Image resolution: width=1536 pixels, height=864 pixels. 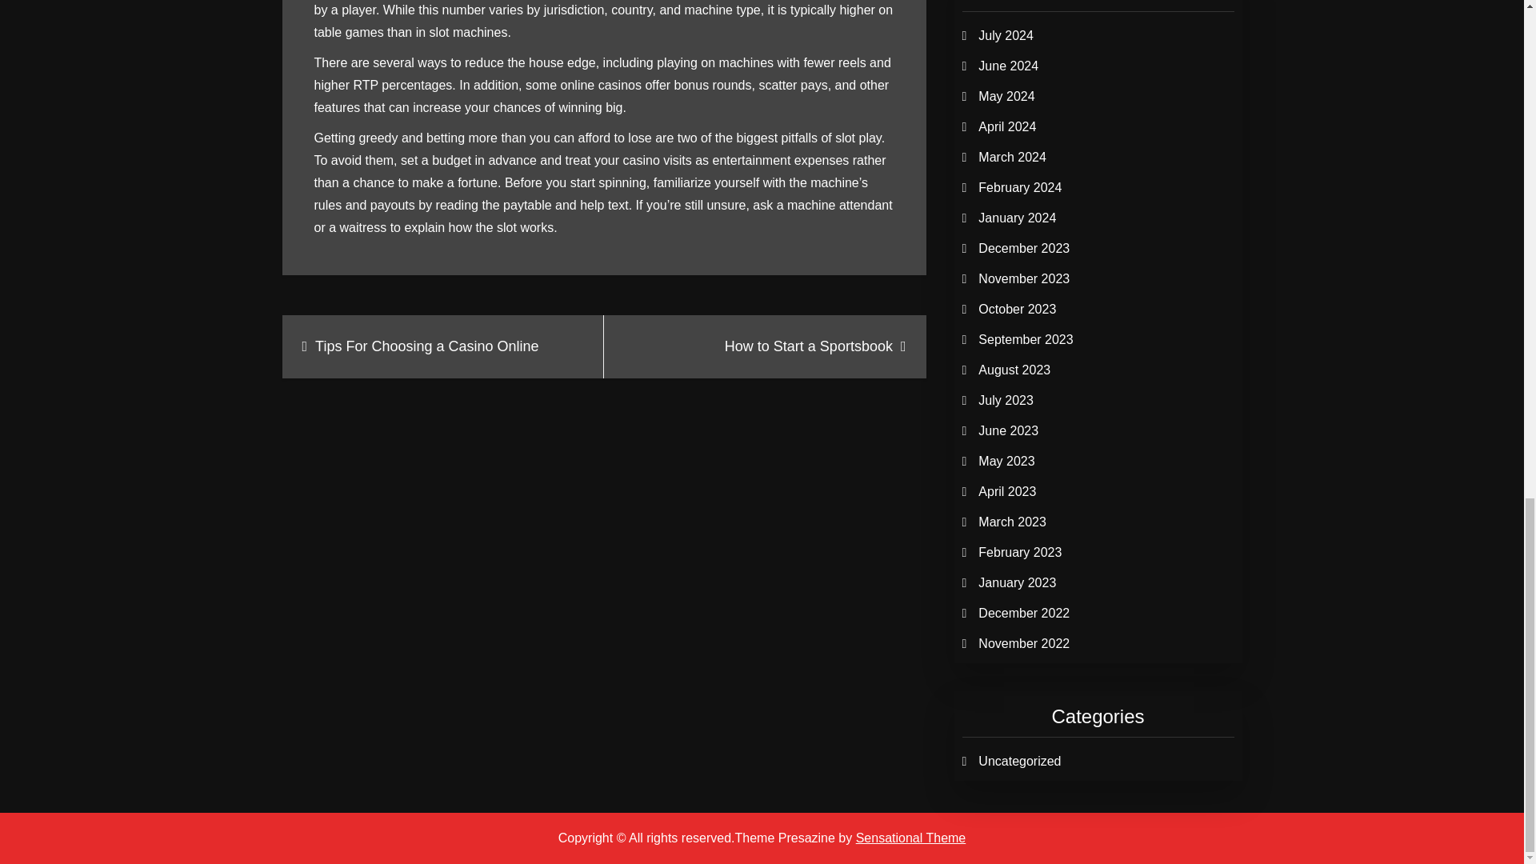 I want to click on April 2024, so click(x=1006, y=126).